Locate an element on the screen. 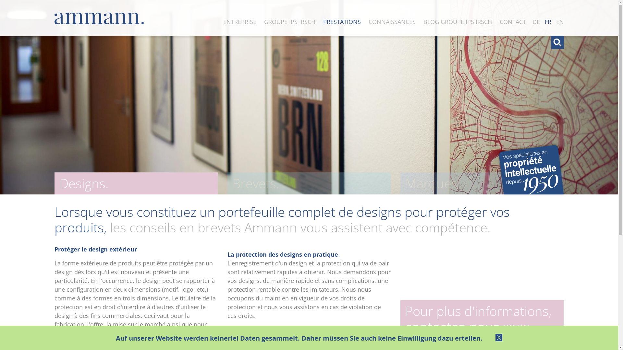 This screenshot has width=623, height=350. CONNAISSANCES is located at coordinates (392, 22).